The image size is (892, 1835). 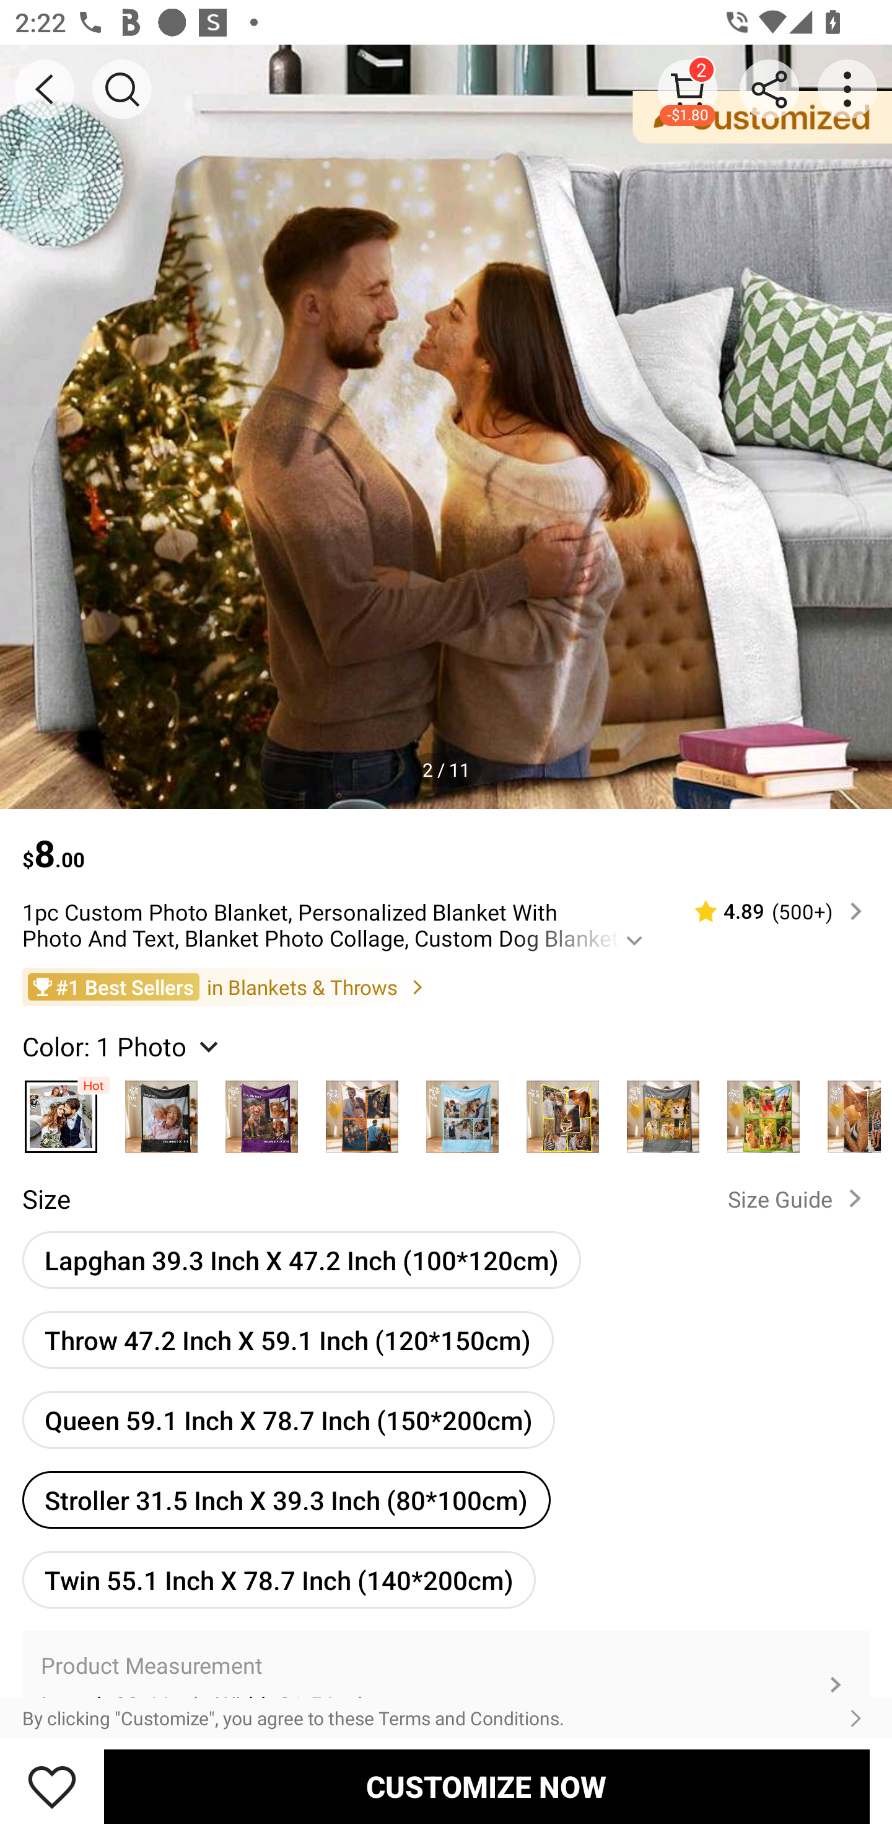 What do you see at coordinates (487, 1786) in the screenshot?
I see `CUSTOMIZE NOW` at bounding box center [487, 1786].